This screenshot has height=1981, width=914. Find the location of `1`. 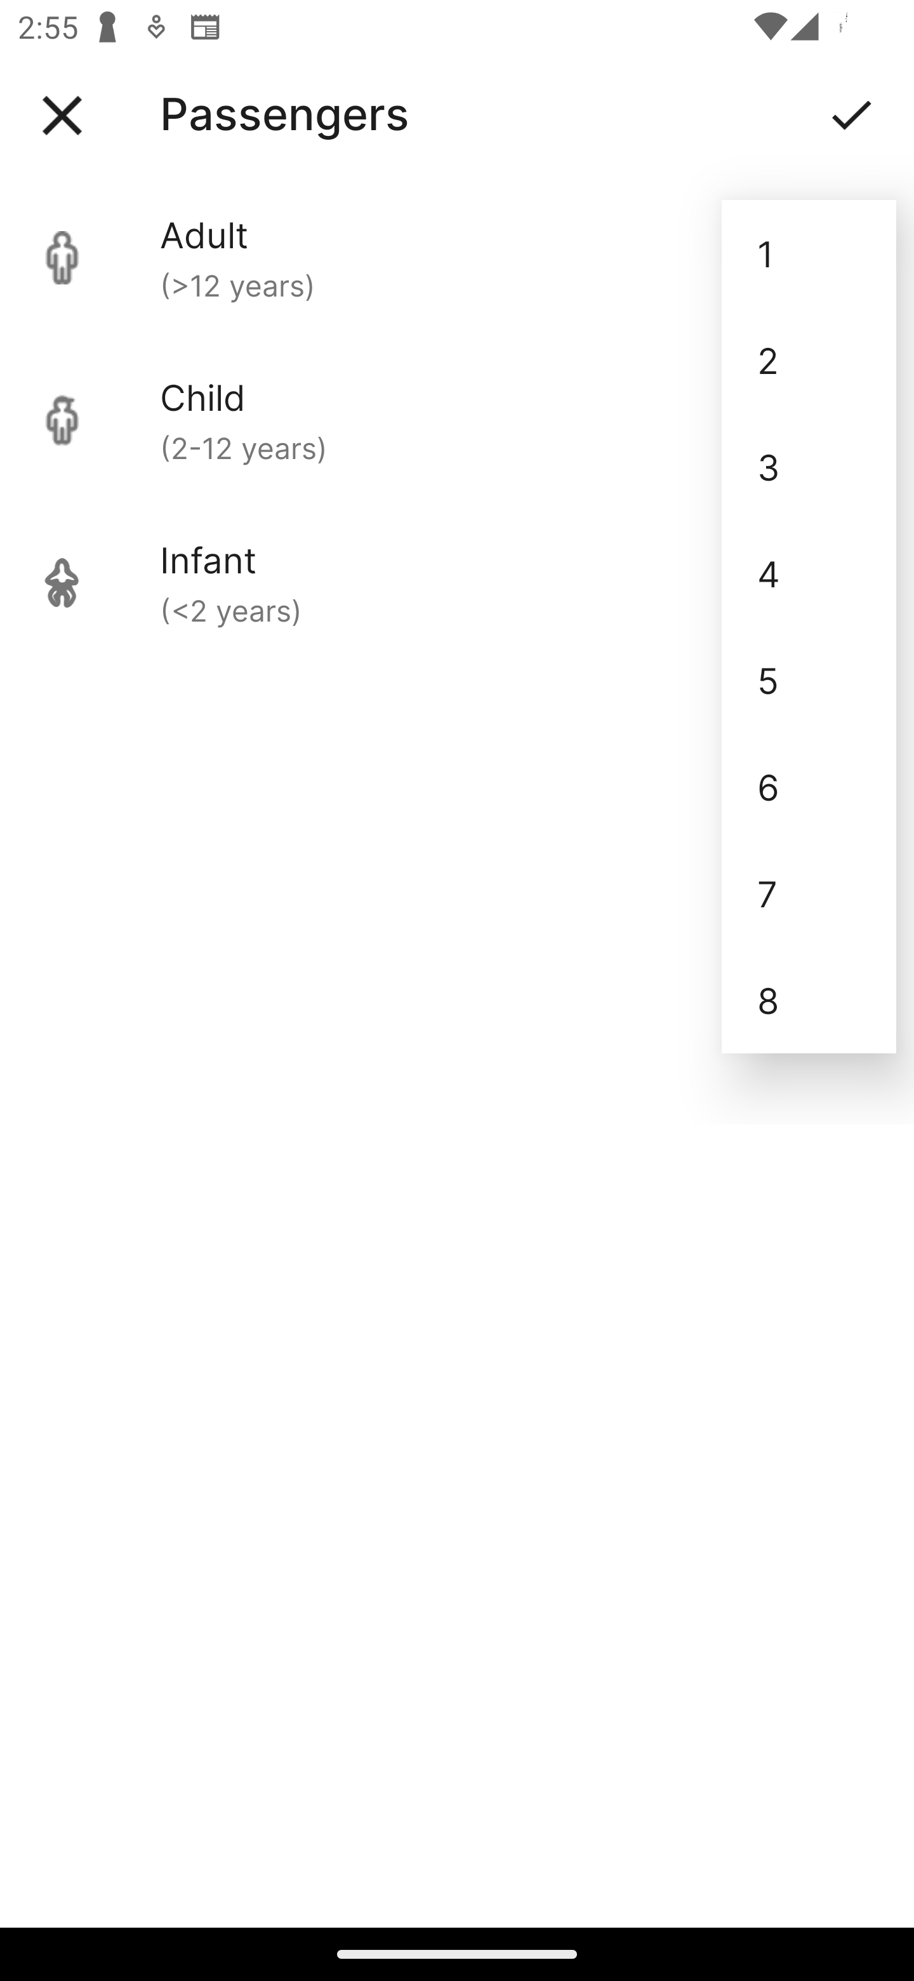

1 is located at coordinates (809, 253).